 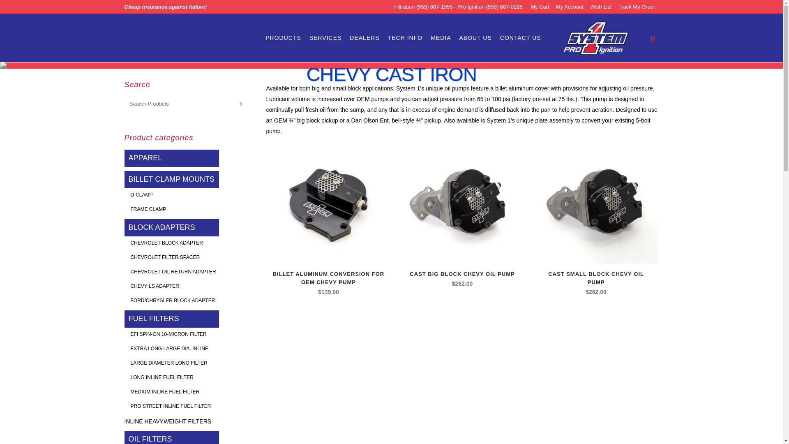 What do you see at coordinates (601, 7) in the screenshot?
I see `Wish List` at bounding box center [601, 7].